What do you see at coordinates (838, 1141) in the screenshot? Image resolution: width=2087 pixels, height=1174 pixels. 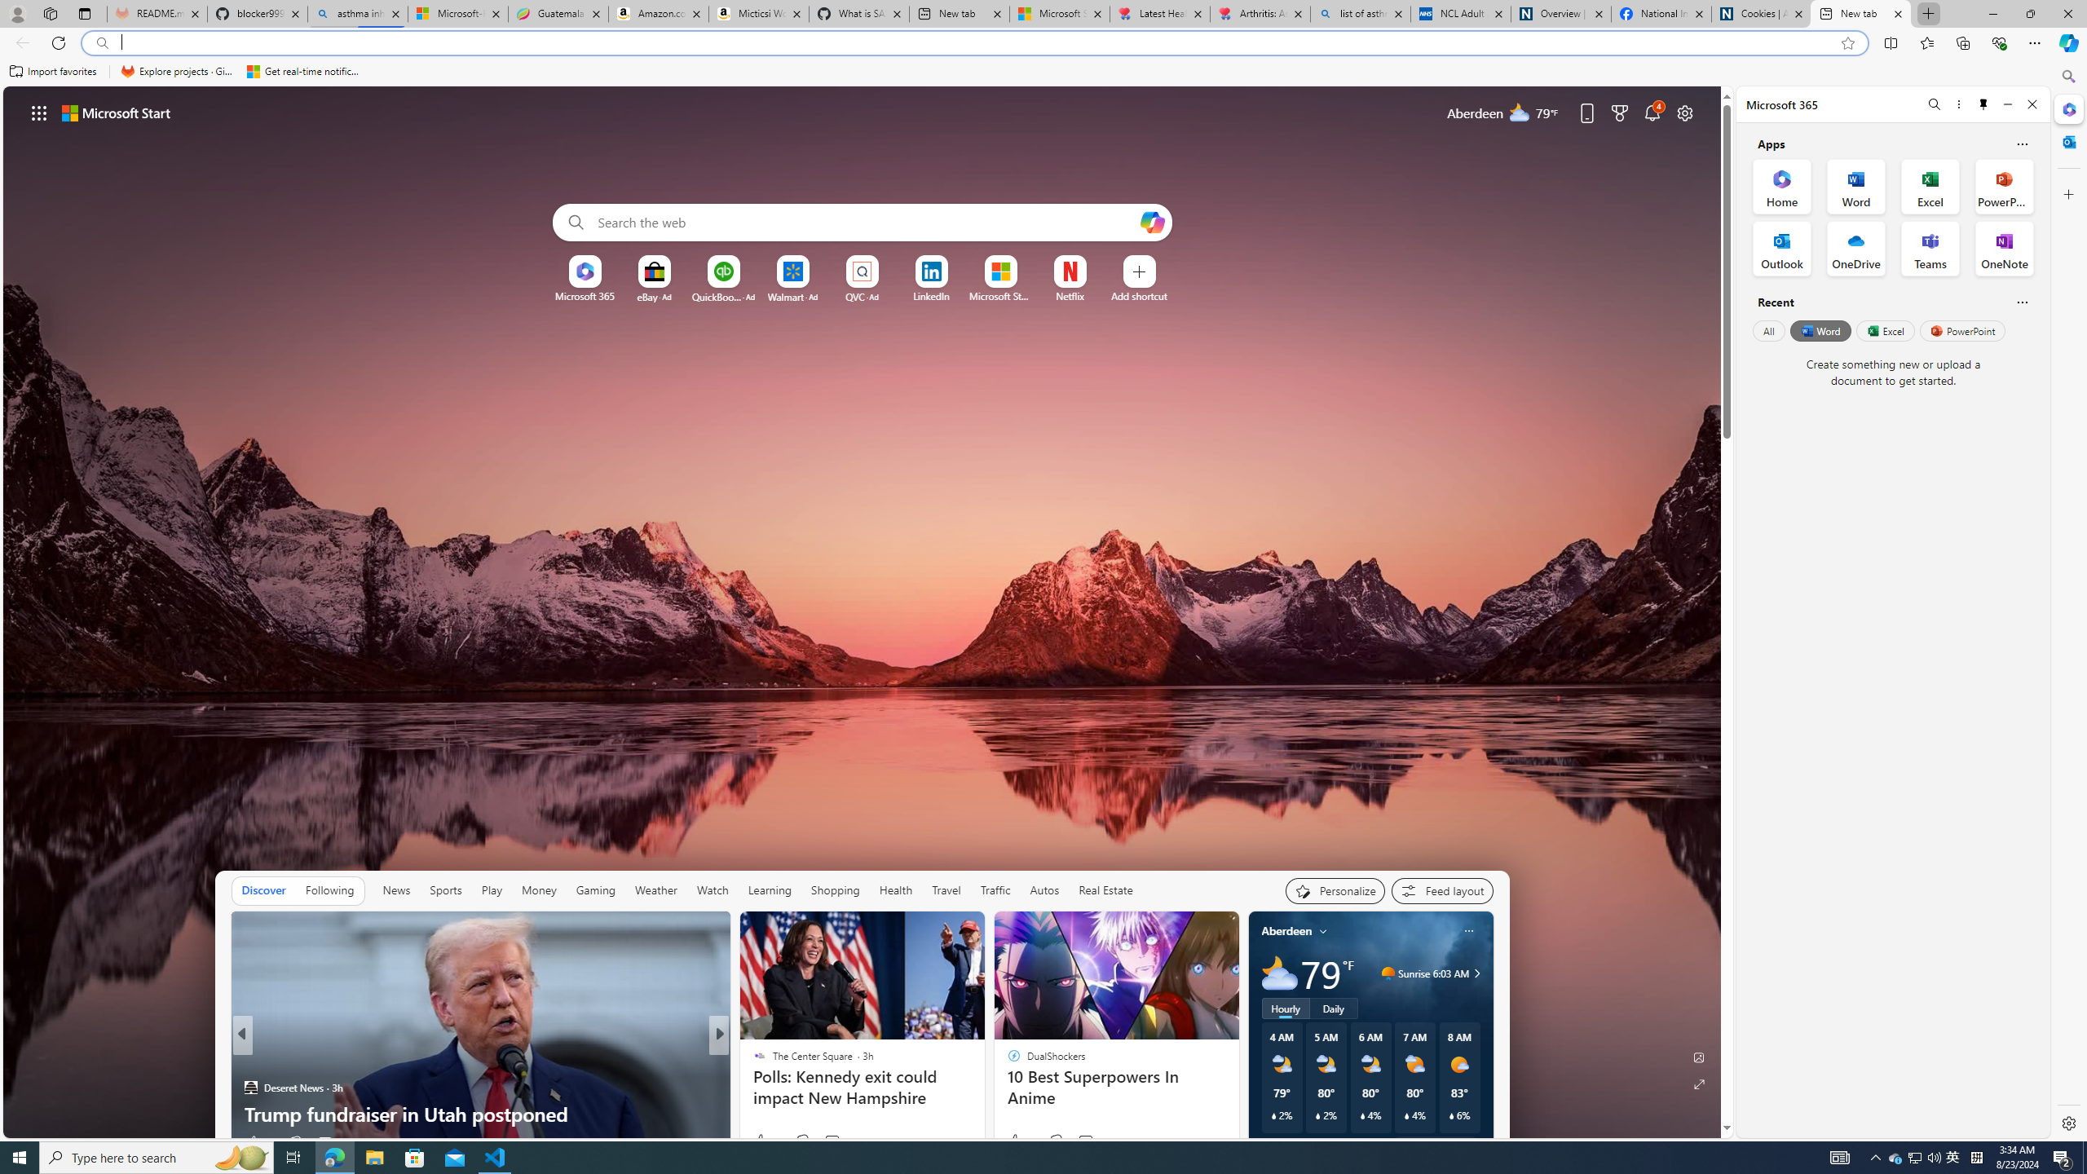 I see `View comments 31 Comment` at bounding box center [838, 1141].